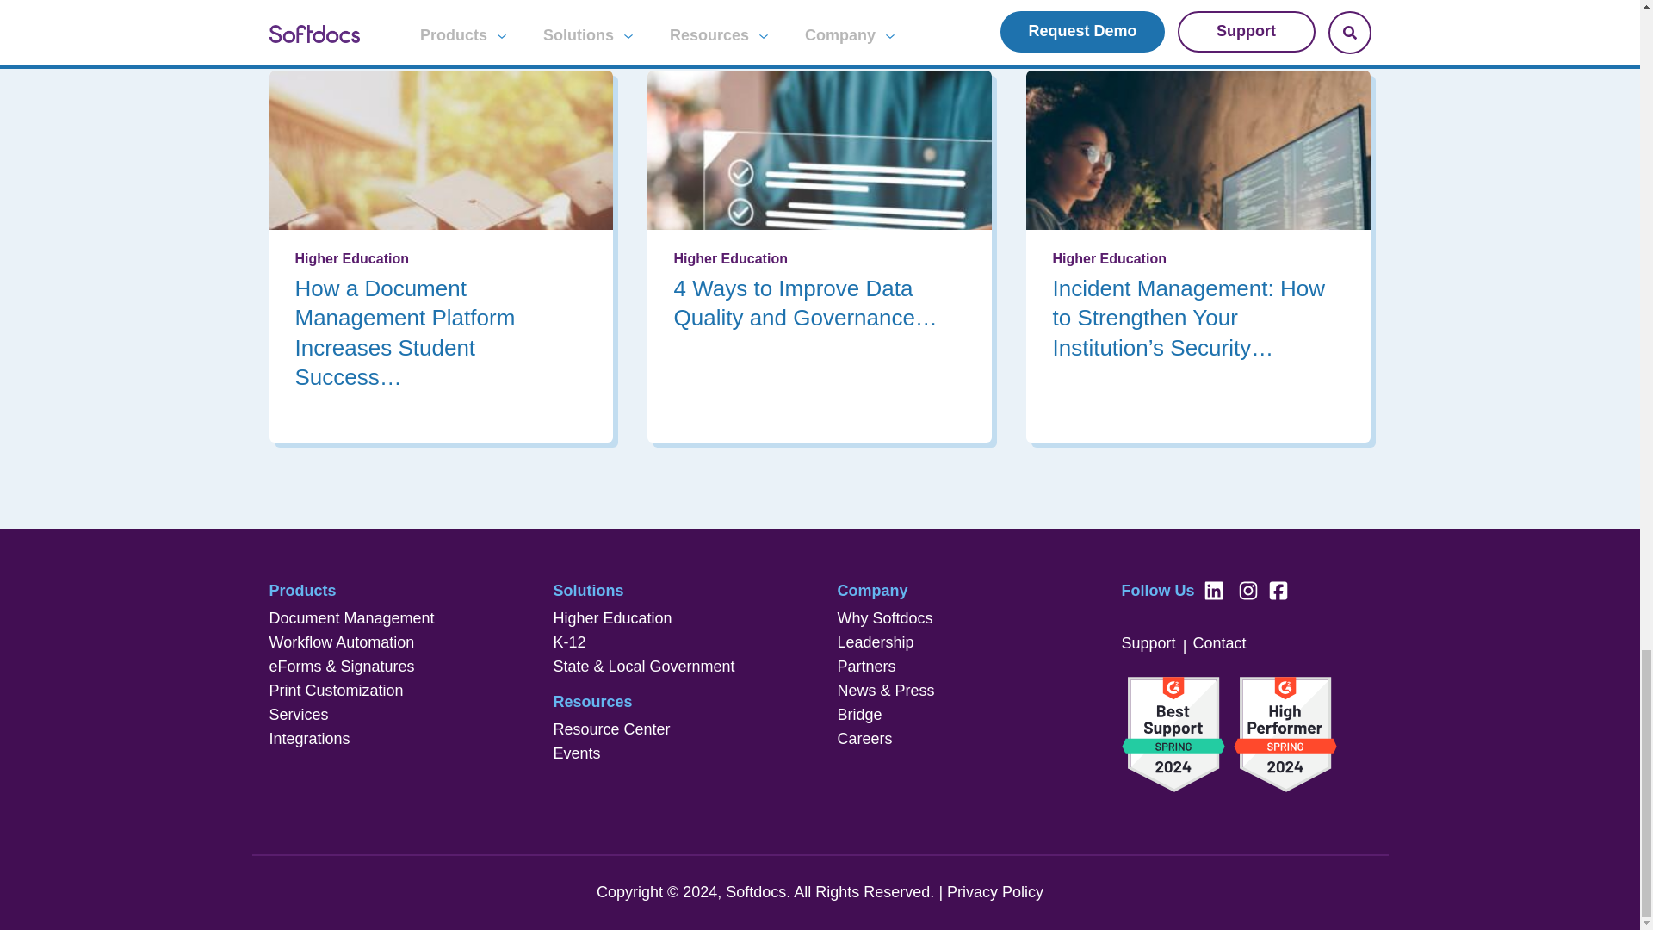 The width and height of the screenshot is (1653, 930). What do you see at coordinates (1216, 592) in the screenshot?
I see `LinkedIn` at bounding box center [1216, 592].